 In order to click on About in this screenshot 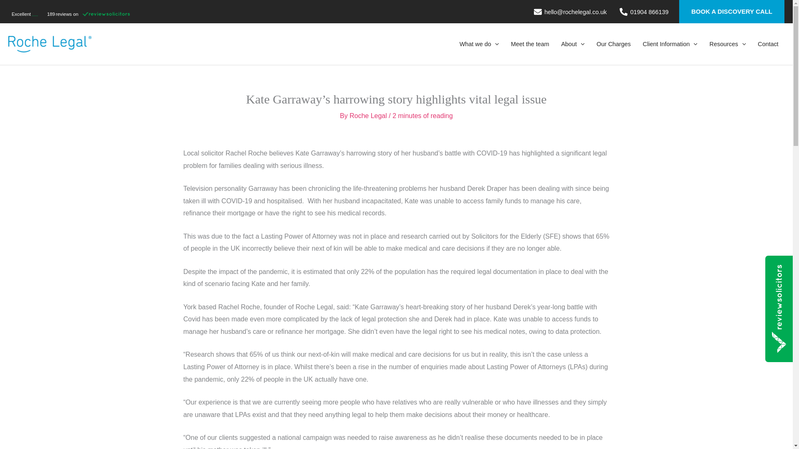, I will do `click(573, 44)`.